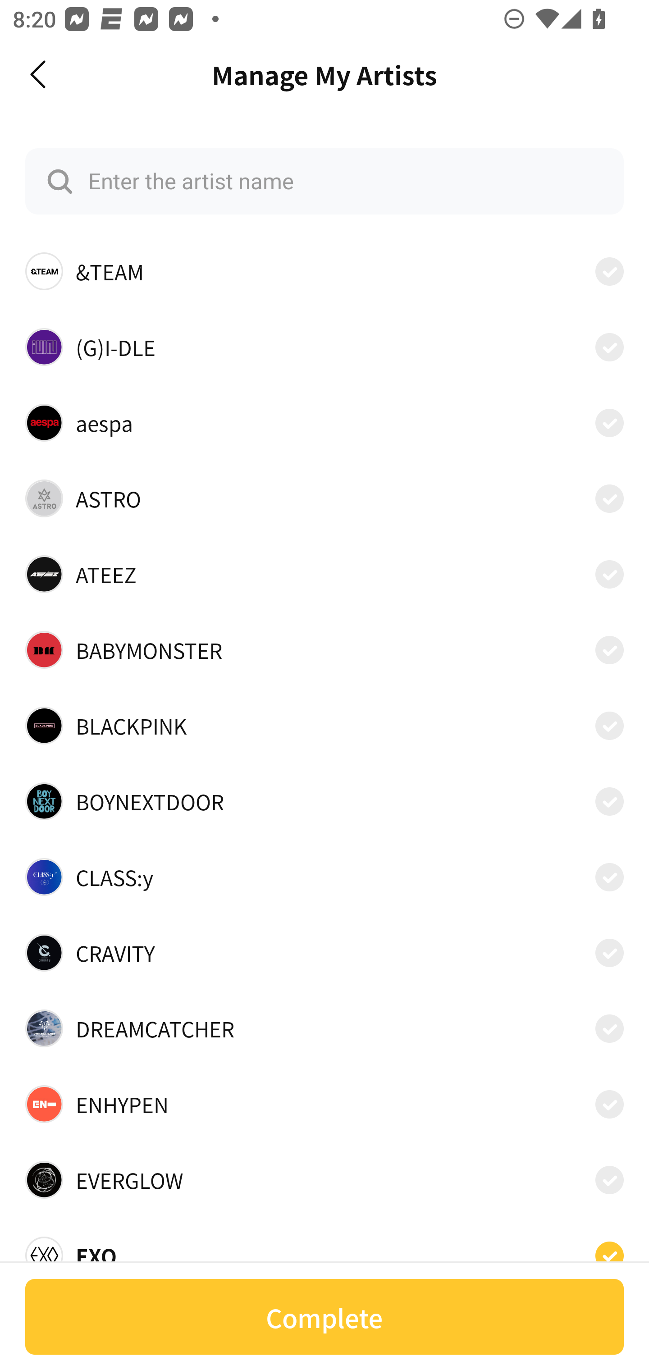 Image resolution: width=649 pixels, height=1370 pixels. Describe the element at coordinates (324, 1028) in the screenshot. I see `DREAMCATCHER` at that location.